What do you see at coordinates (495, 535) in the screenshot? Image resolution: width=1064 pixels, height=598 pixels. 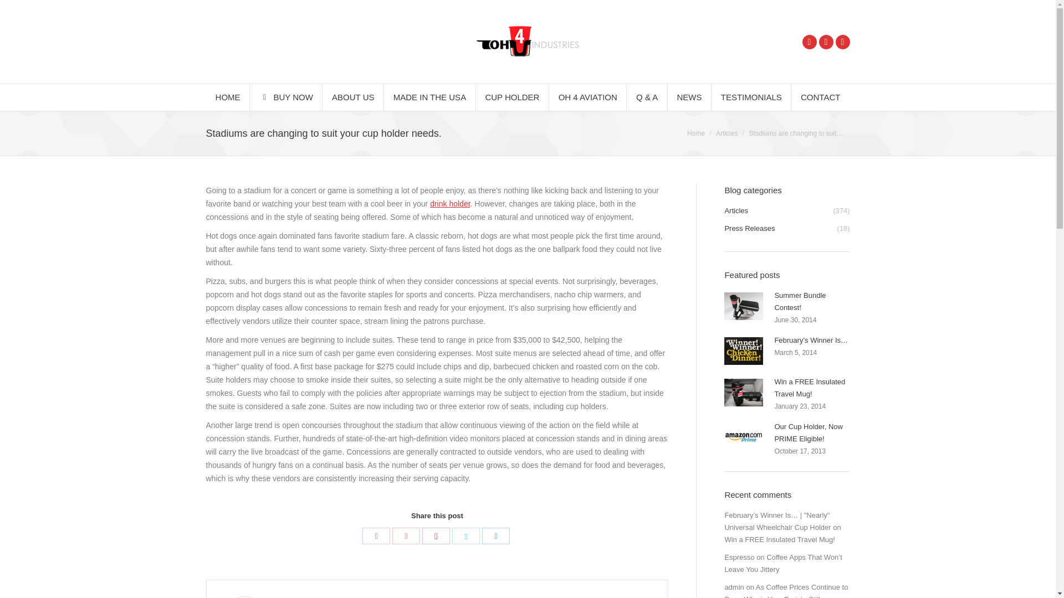 I see `LinkedIn` at bounding box center [495, 535].